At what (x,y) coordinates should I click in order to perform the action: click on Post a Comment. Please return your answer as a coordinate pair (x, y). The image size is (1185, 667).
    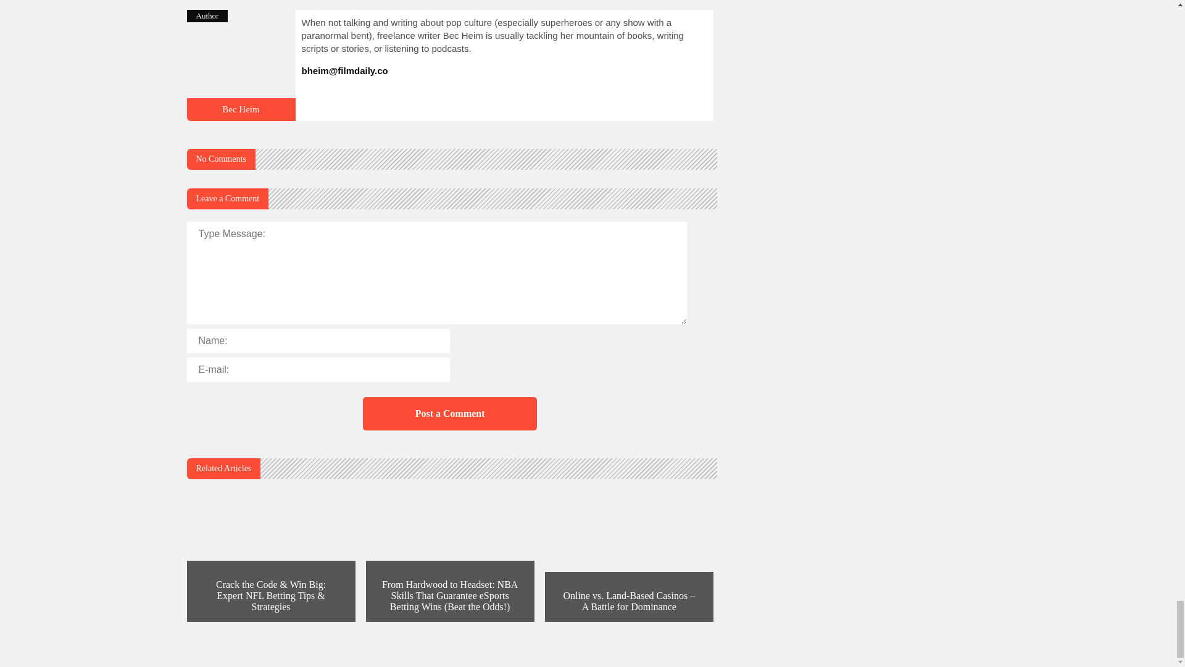
    Looking at the image, I should click on (449, 413).